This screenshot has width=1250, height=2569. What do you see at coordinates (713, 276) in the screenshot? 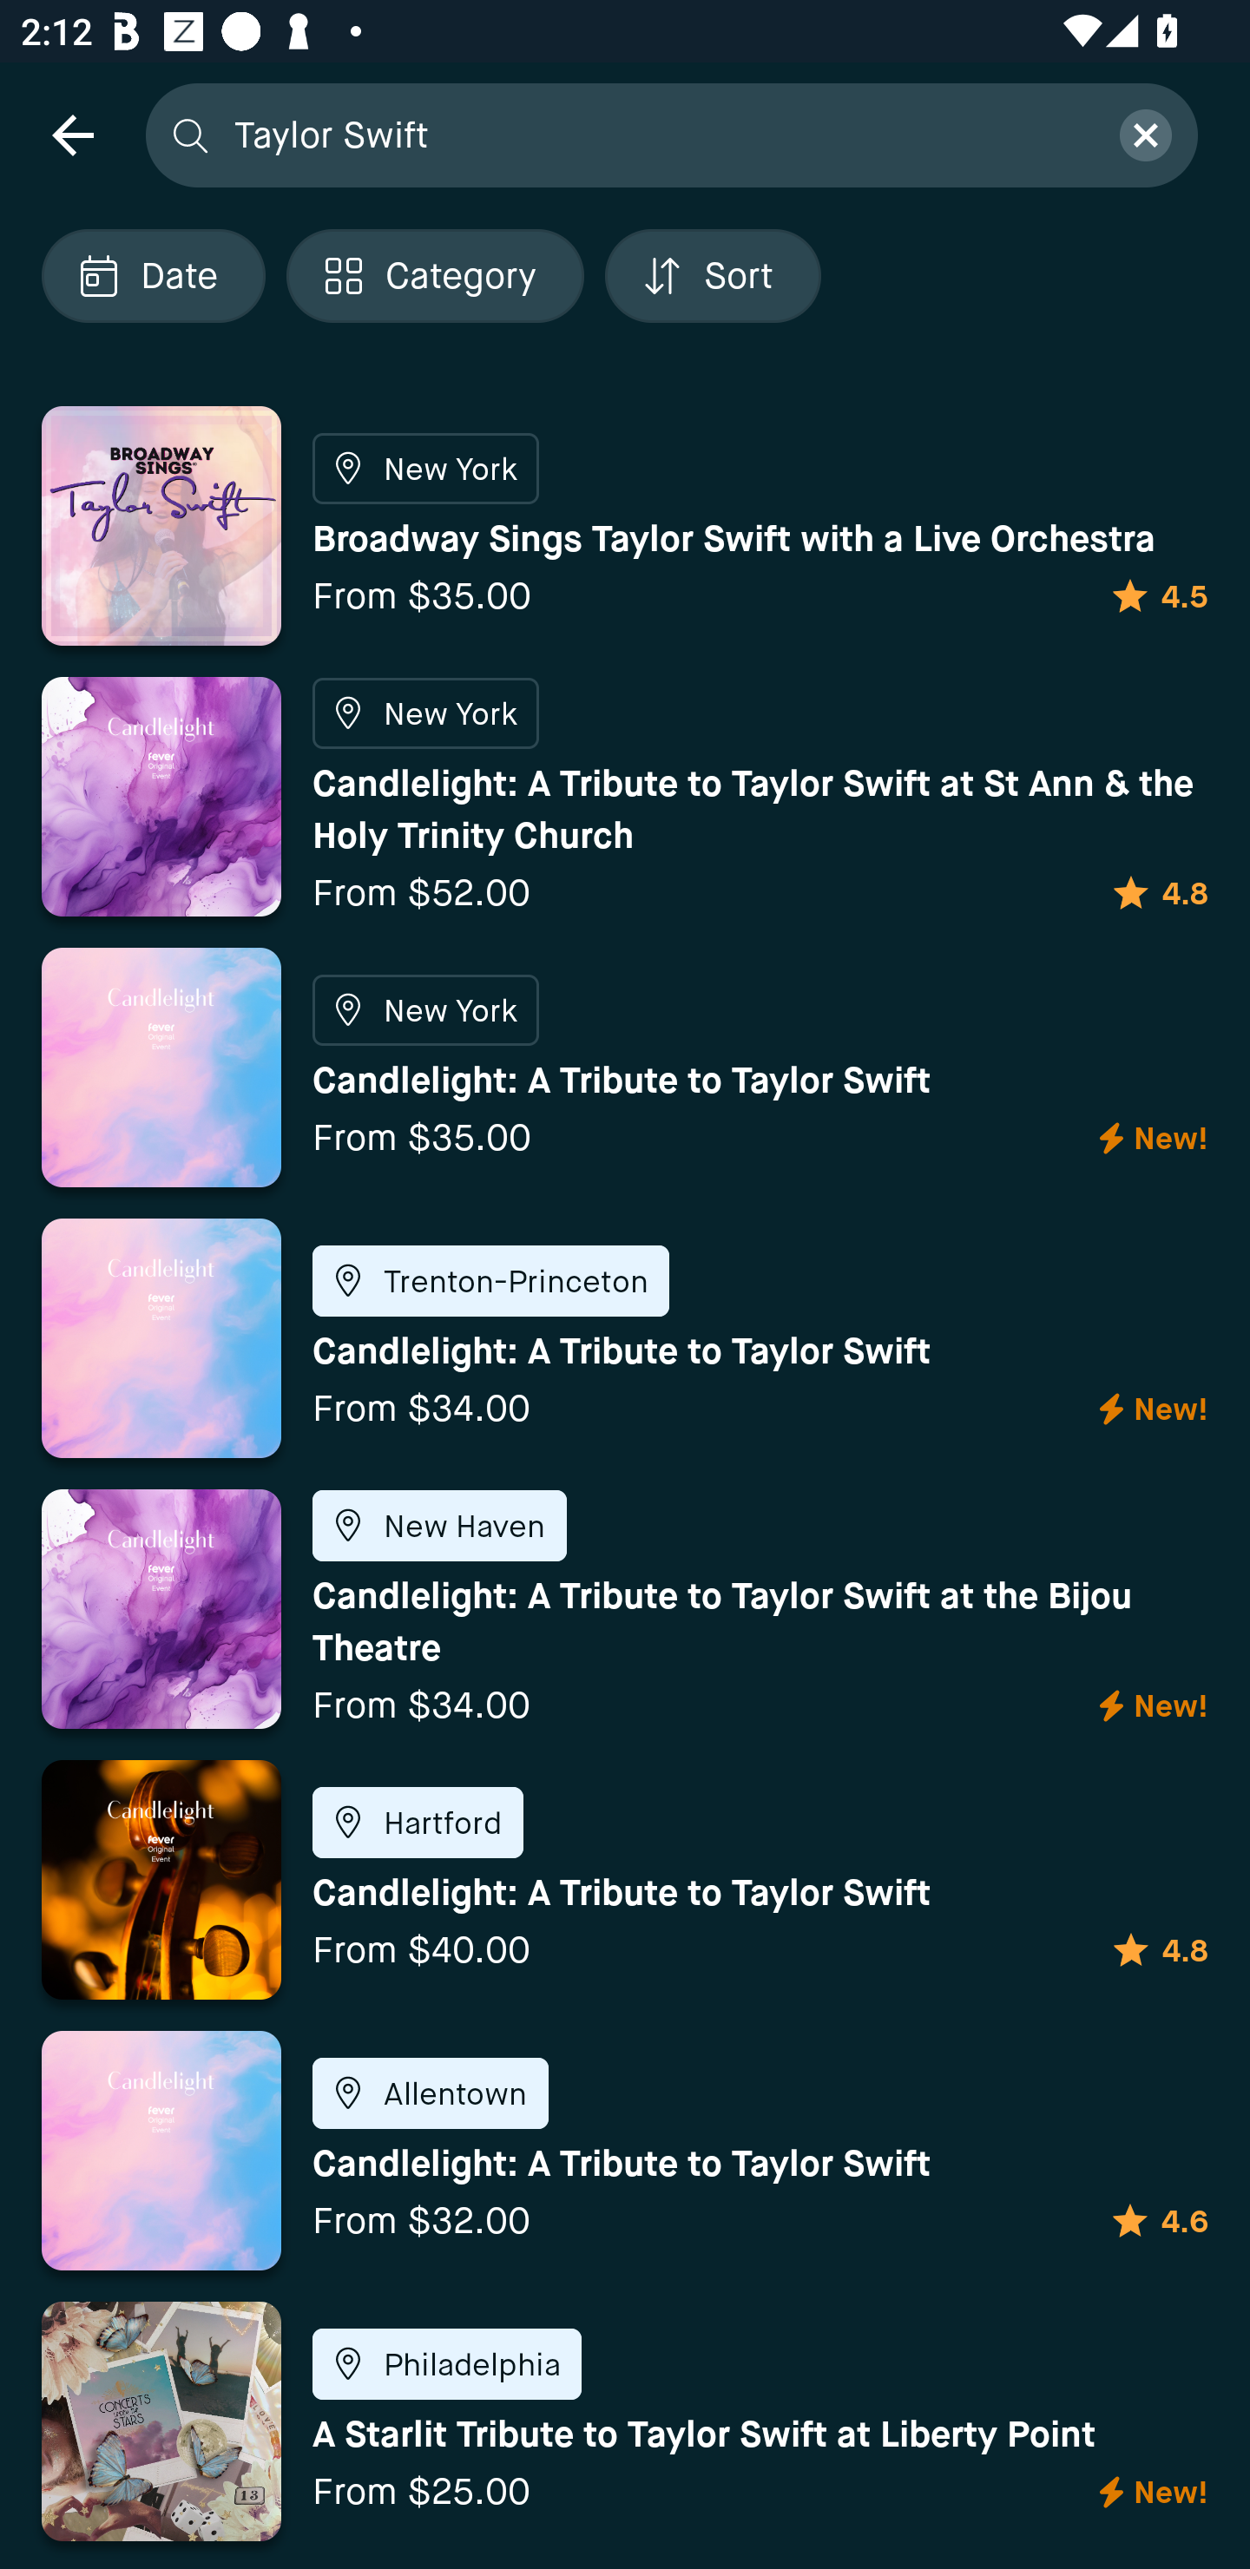
I see `Localized description Sort` at bounding box center [713, 276].